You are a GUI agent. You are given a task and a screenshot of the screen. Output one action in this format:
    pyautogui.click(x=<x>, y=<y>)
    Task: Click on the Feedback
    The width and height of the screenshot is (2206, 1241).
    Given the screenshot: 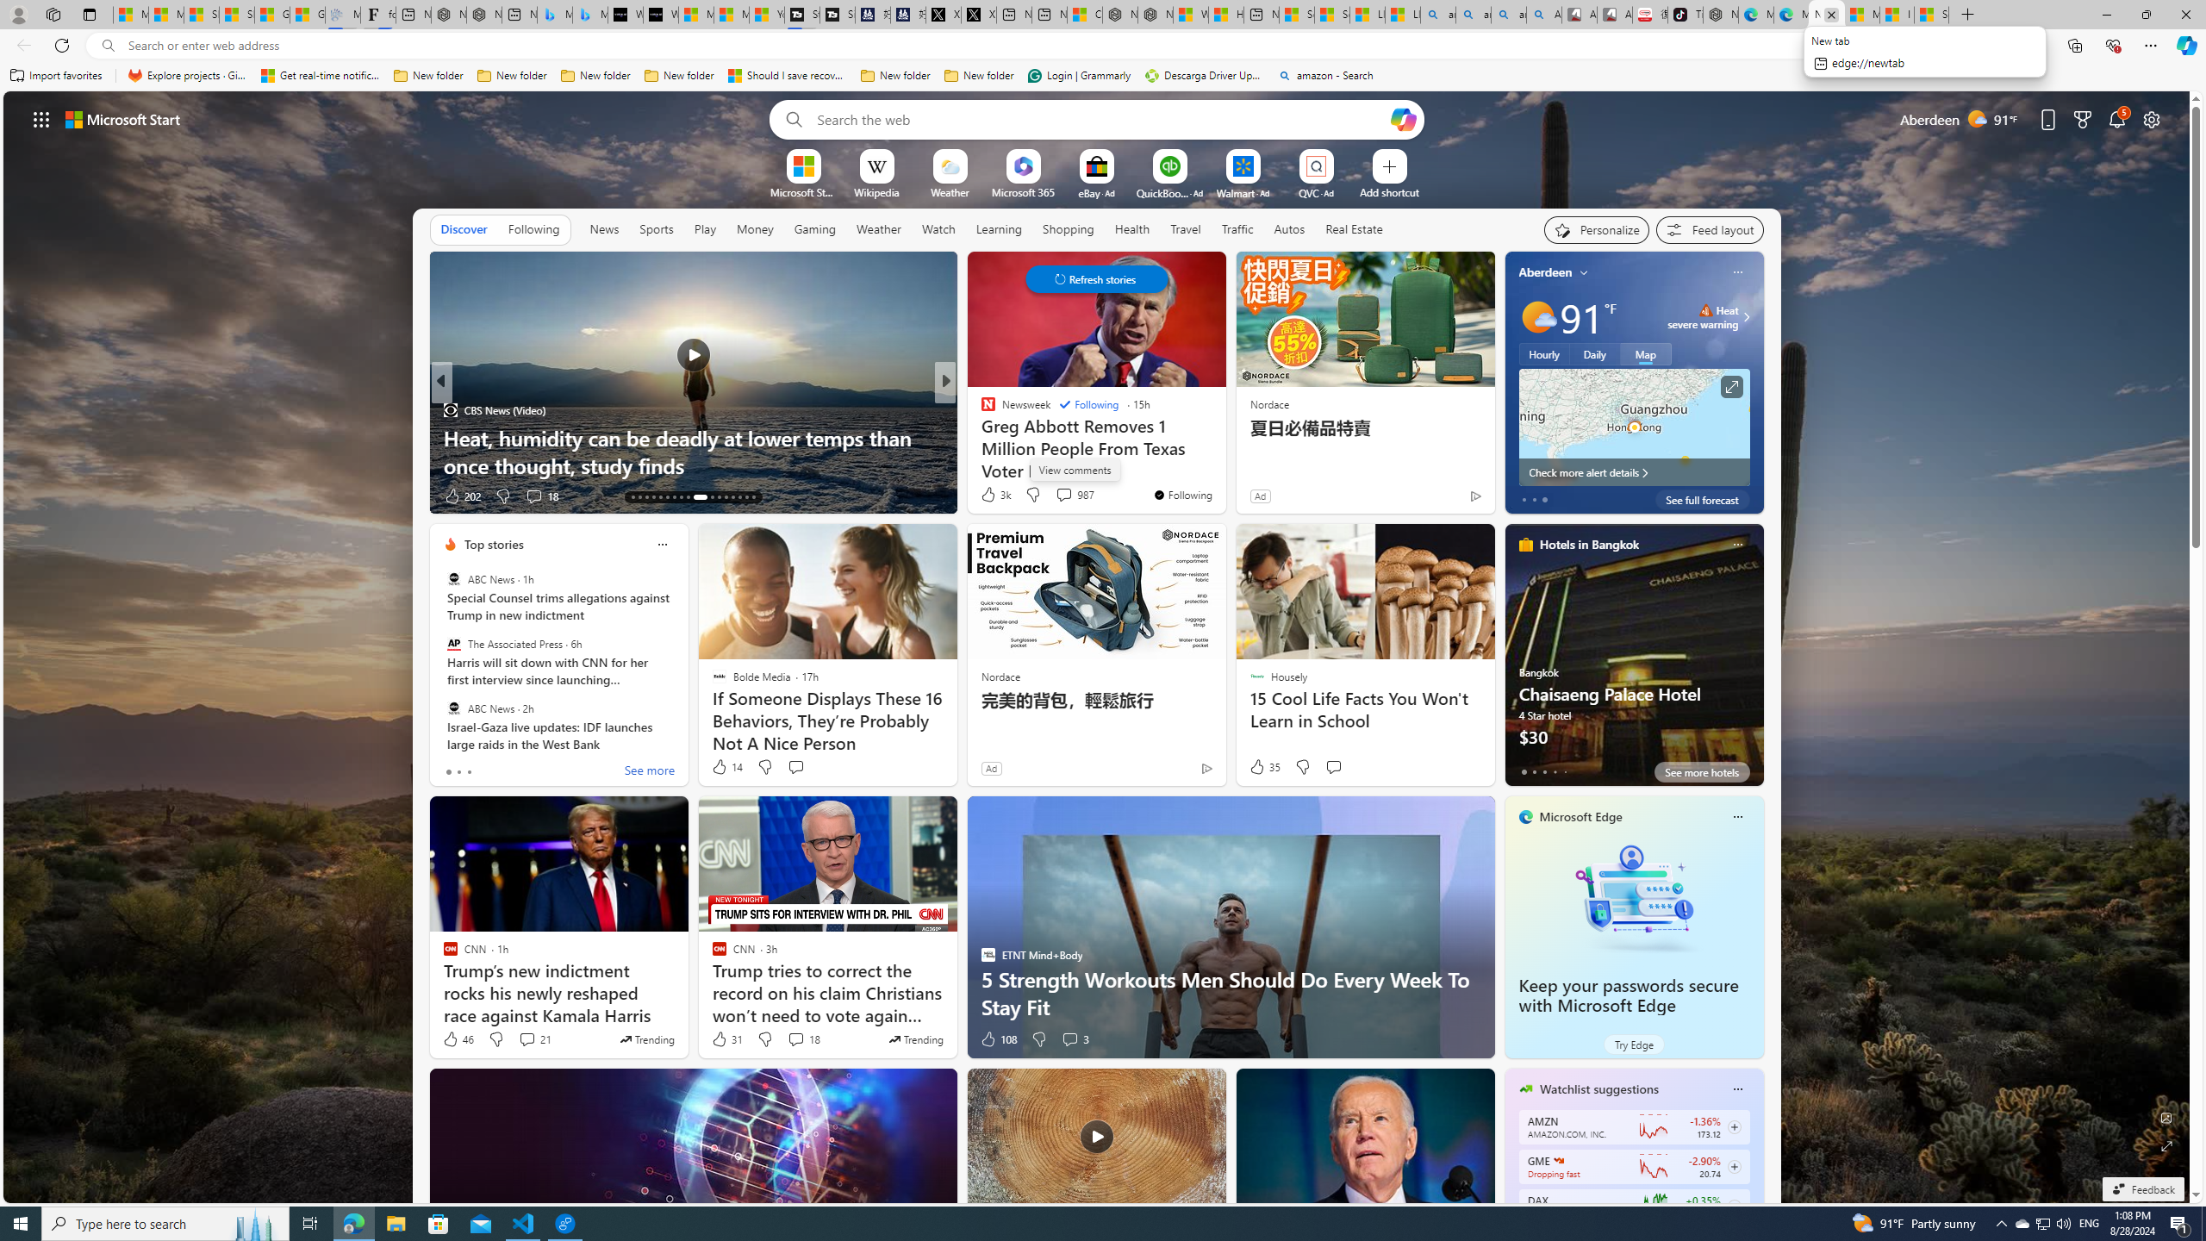 What is the action you would take?
    pyautogui.click(x=2142, y=1189)
    